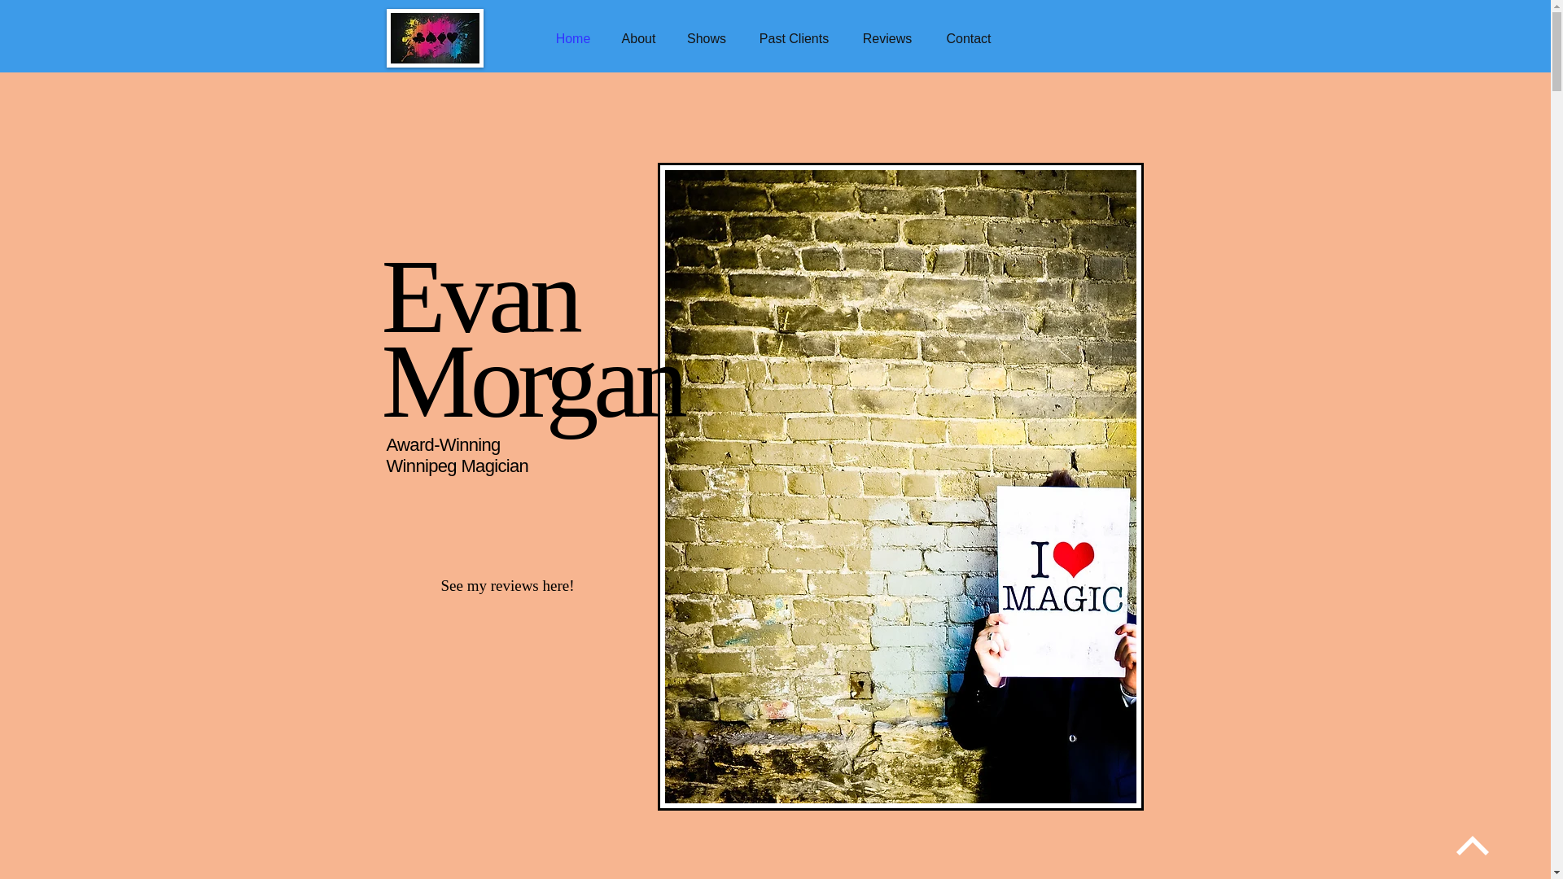 This screenshot has height=879, width=1563. I want to click on Contact, so click(969, 38).